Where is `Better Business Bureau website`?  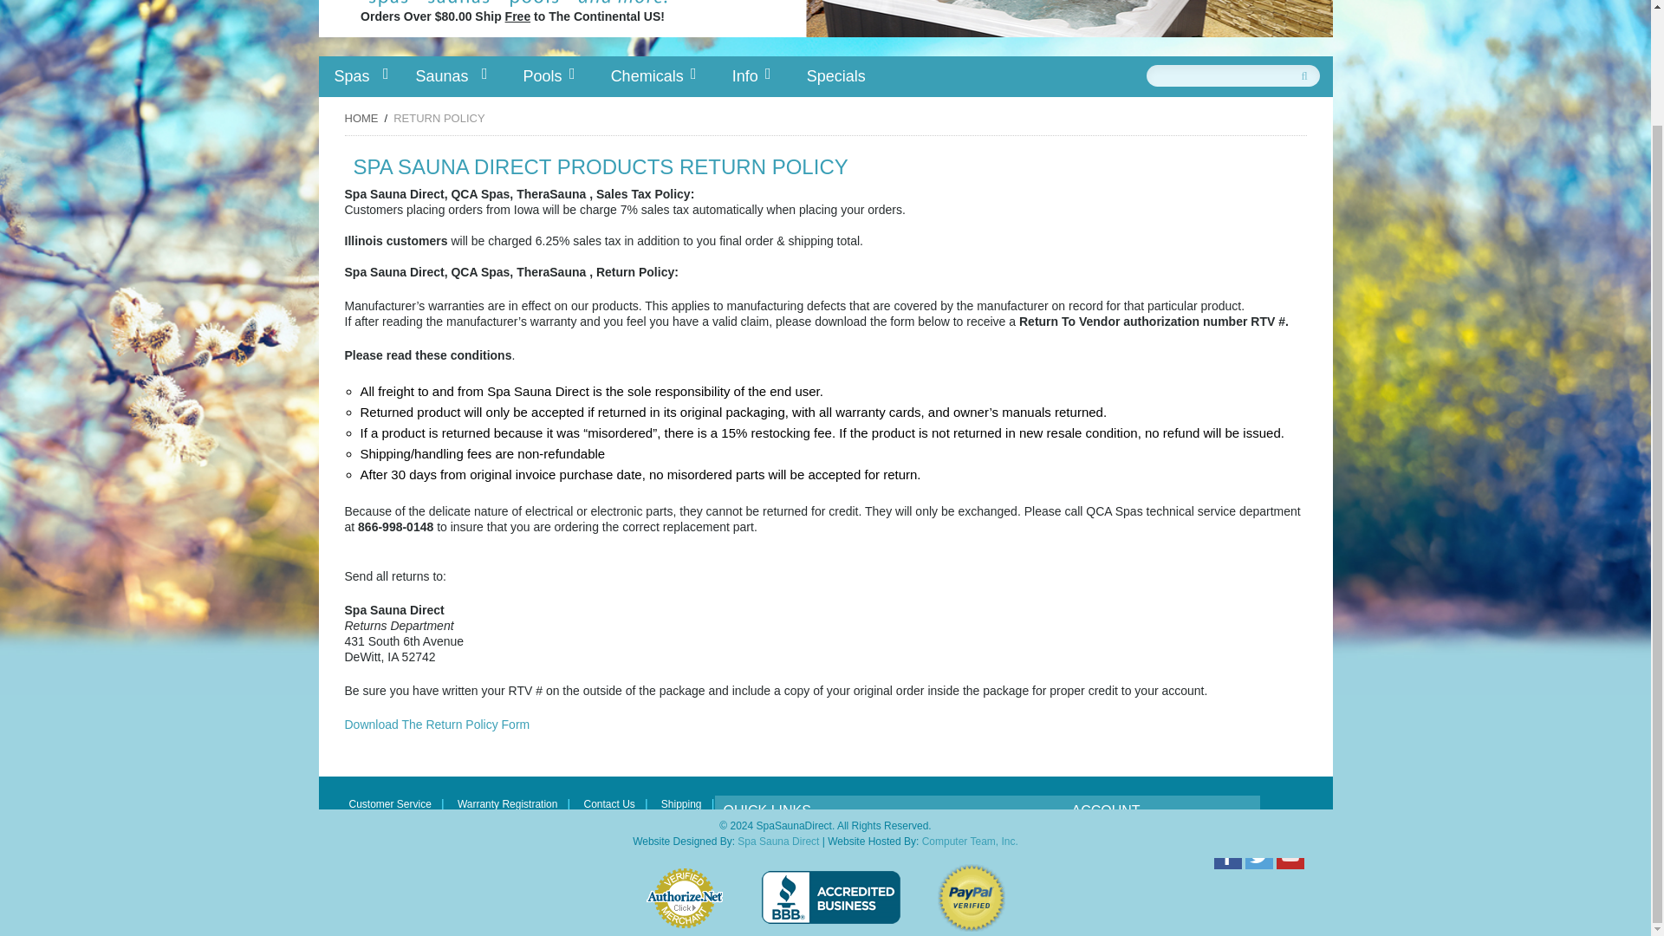 Better Business Bureau website is located at coordinates (830, 897).